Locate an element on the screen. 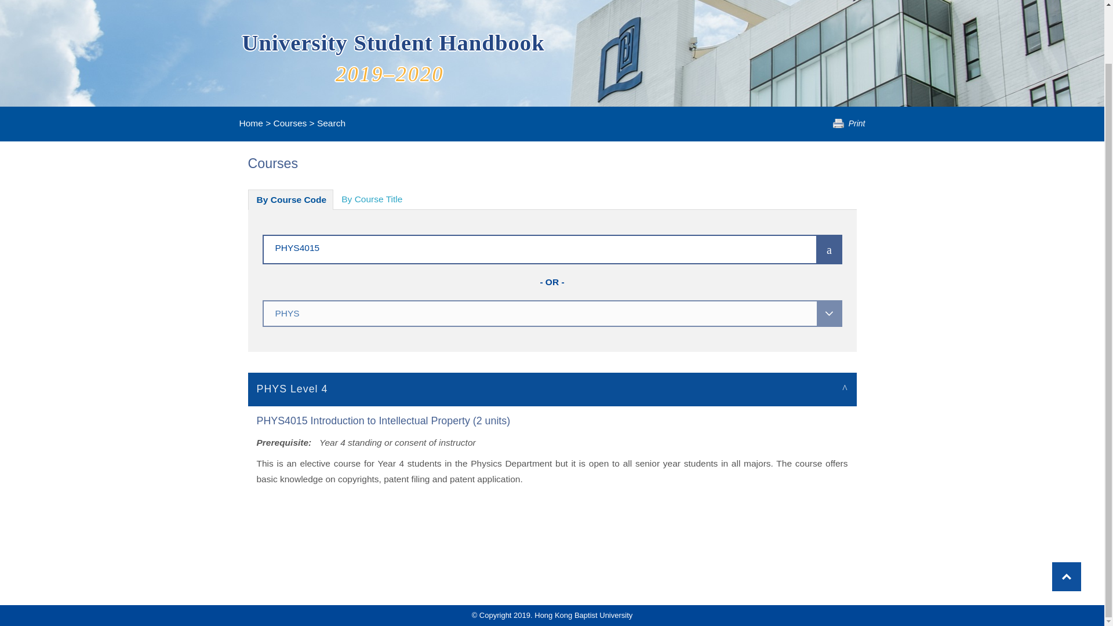 The height and width of the screenshot is (626, 1113). PHYS Level 4 is located at coordinates (552, 388).